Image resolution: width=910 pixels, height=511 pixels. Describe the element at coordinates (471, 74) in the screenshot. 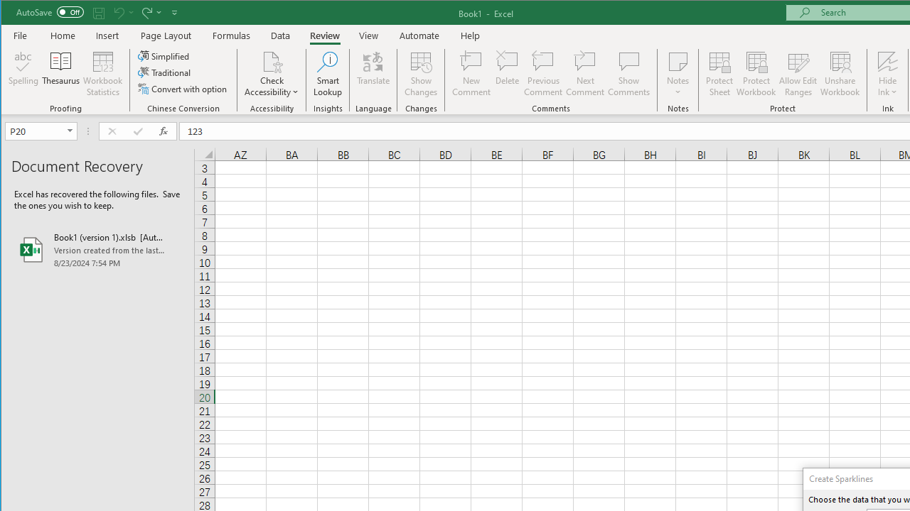

I see `New Comment` at that location.